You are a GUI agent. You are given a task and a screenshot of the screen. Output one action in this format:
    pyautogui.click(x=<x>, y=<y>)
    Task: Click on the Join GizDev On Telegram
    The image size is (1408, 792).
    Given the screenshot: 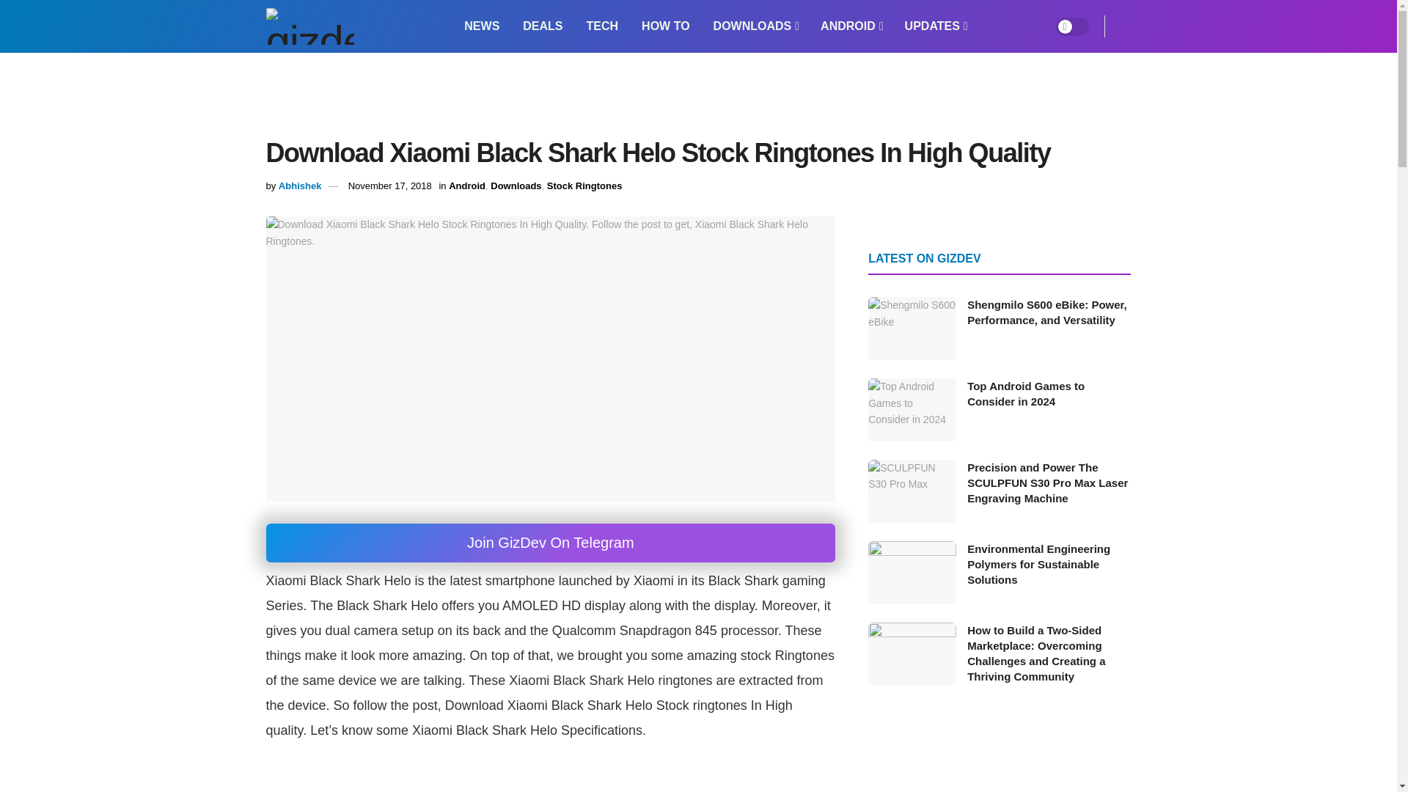 What is the action you would take?
    pyautogui.click(x=550, y=543)
    